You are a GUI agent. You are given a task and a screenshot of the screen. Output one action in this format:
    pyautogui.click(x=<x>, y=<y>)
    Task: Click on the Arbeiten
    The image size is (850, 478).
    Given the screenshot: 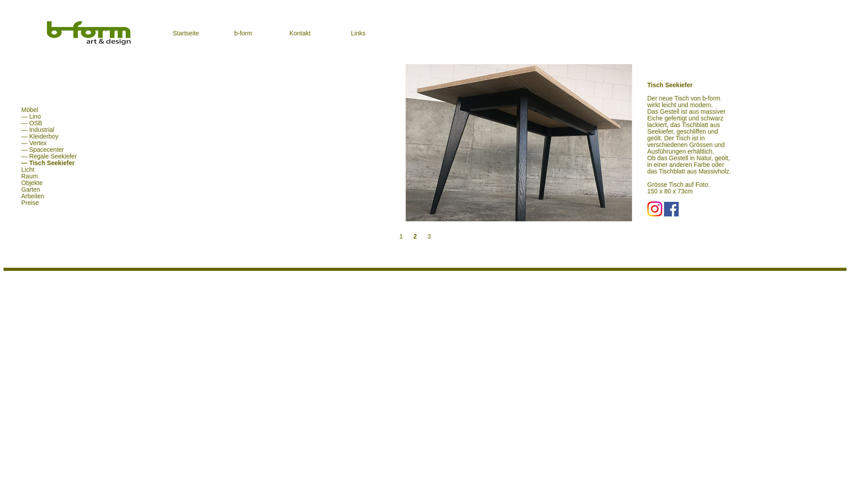 What is the action you would take?
    pyautogui.click(x=28, y=196)
    